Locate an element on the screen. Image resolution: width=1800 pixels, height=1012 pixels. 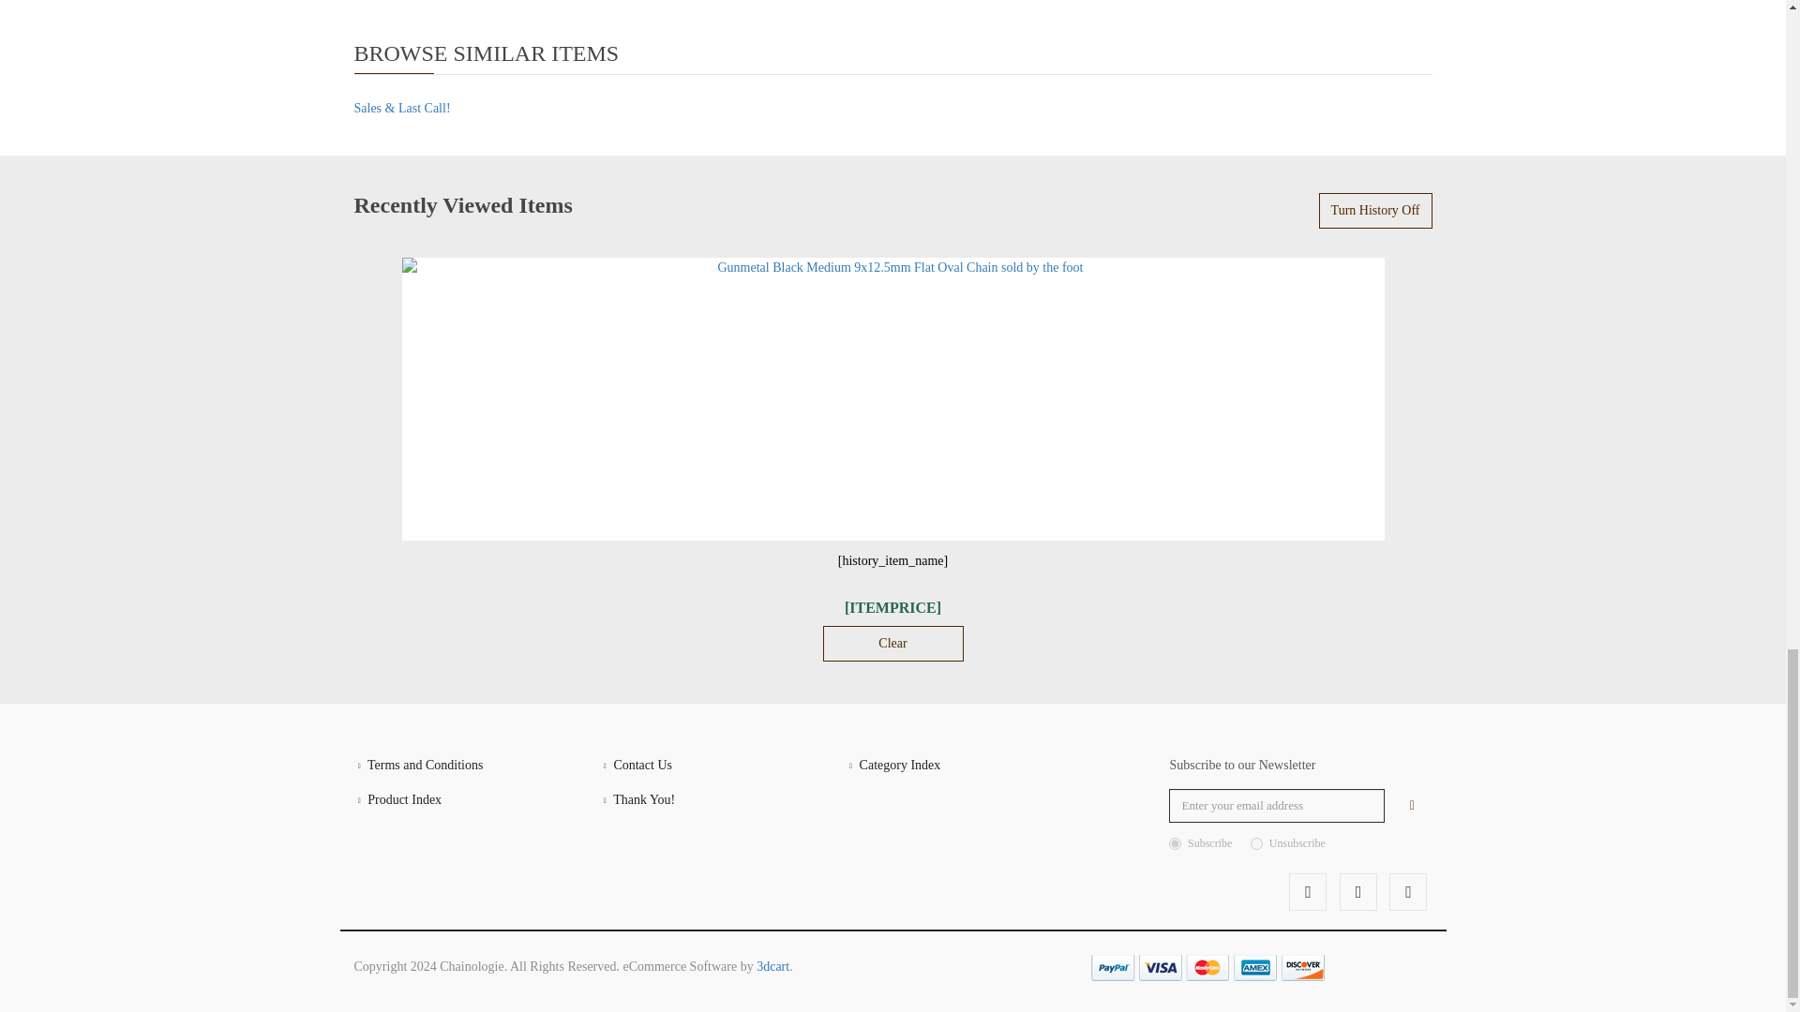
0 is located at coordinates (1256, 843).